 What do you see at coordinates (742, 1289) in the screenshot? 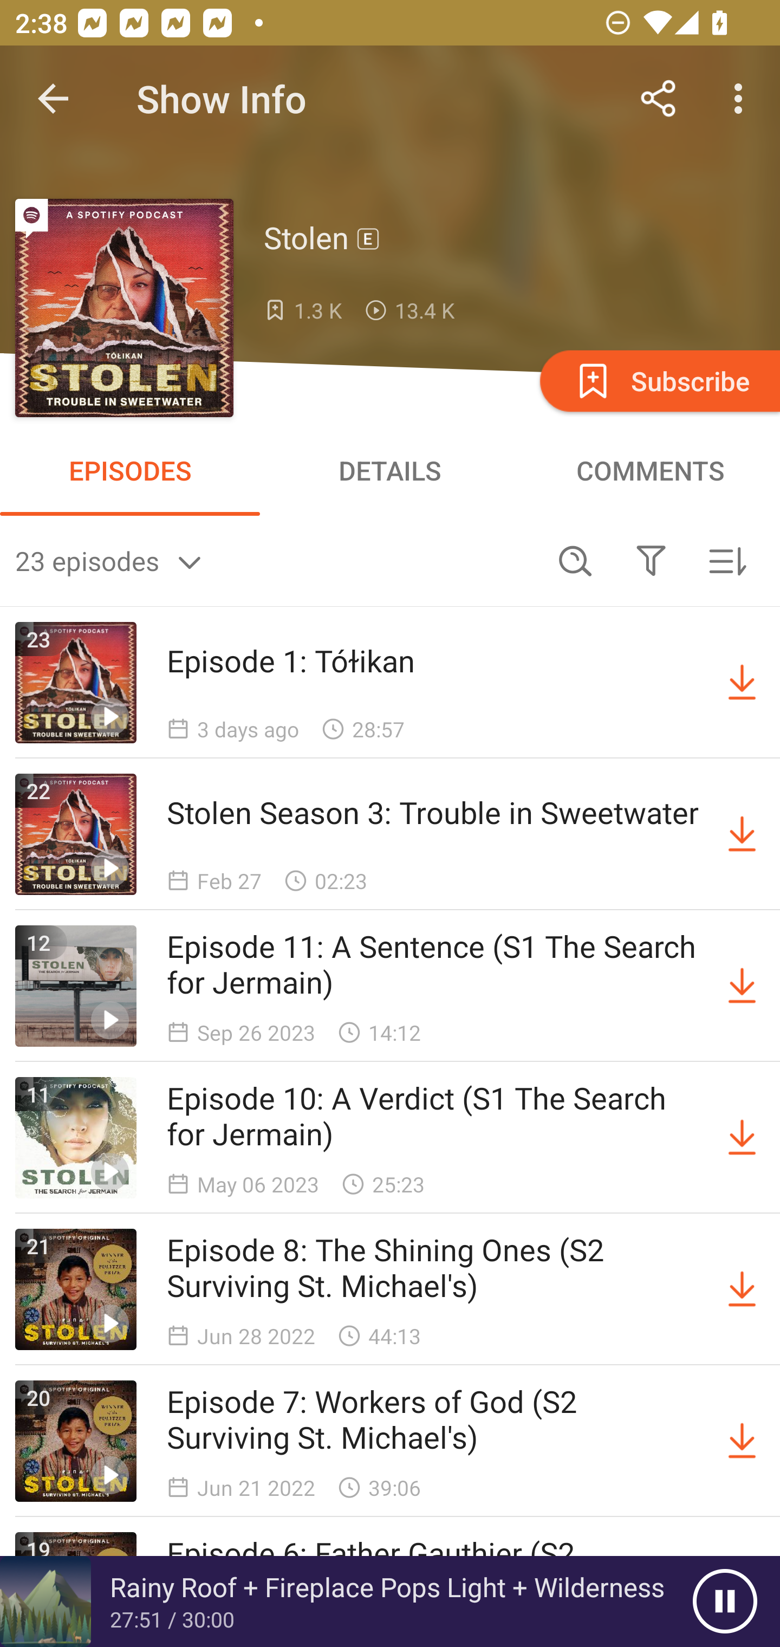
I see `Download` at bounding box center [742, 1289].